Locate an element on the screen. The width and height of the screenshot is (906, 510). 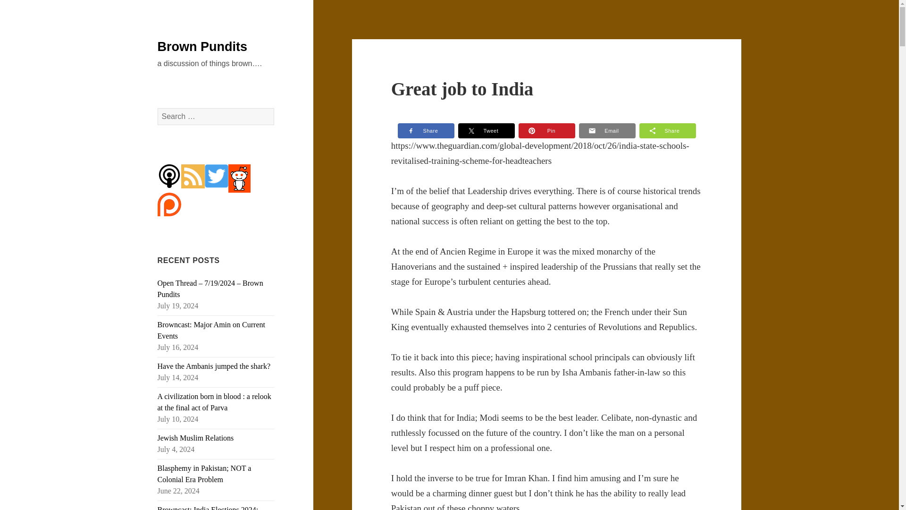
Browncast: India Elections 2024; Ashvamedha Interrupted is located at coordinates (208, 508).